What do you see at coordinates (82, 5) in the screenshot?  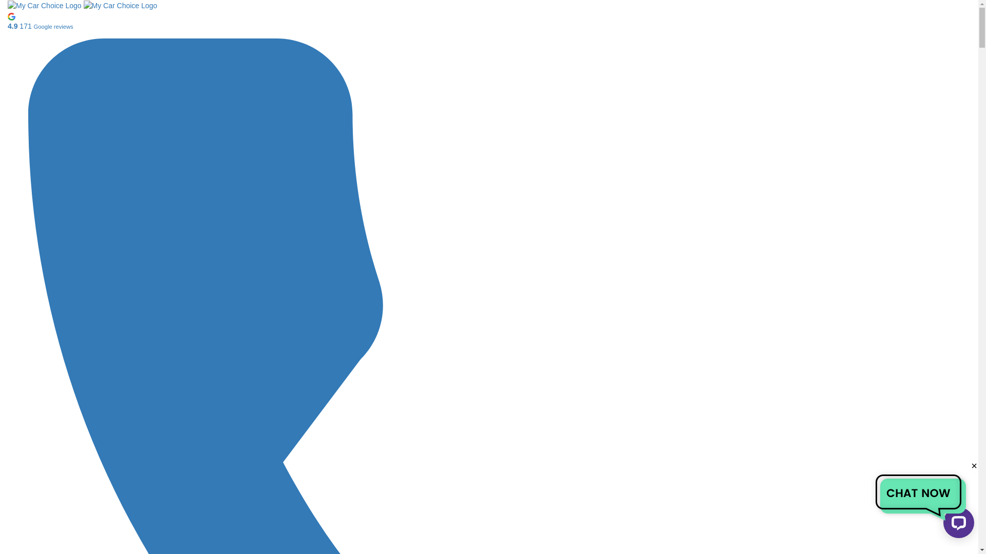 I see `My Car Choice` at bounding box center [82, 5].